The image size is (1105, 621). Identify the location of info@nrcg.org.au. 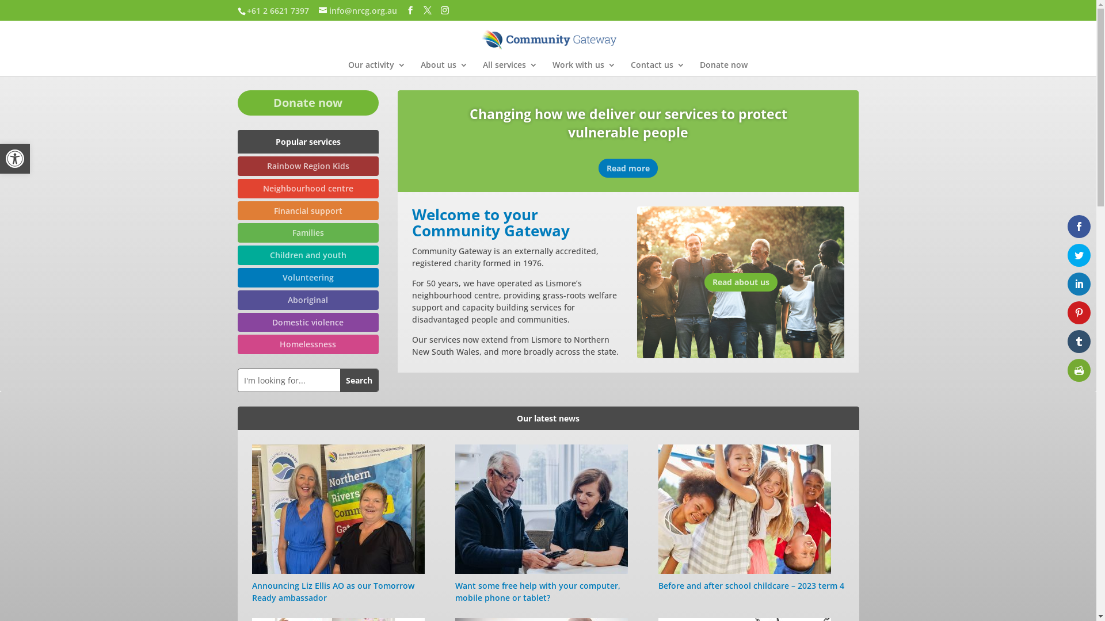
(358, 10).